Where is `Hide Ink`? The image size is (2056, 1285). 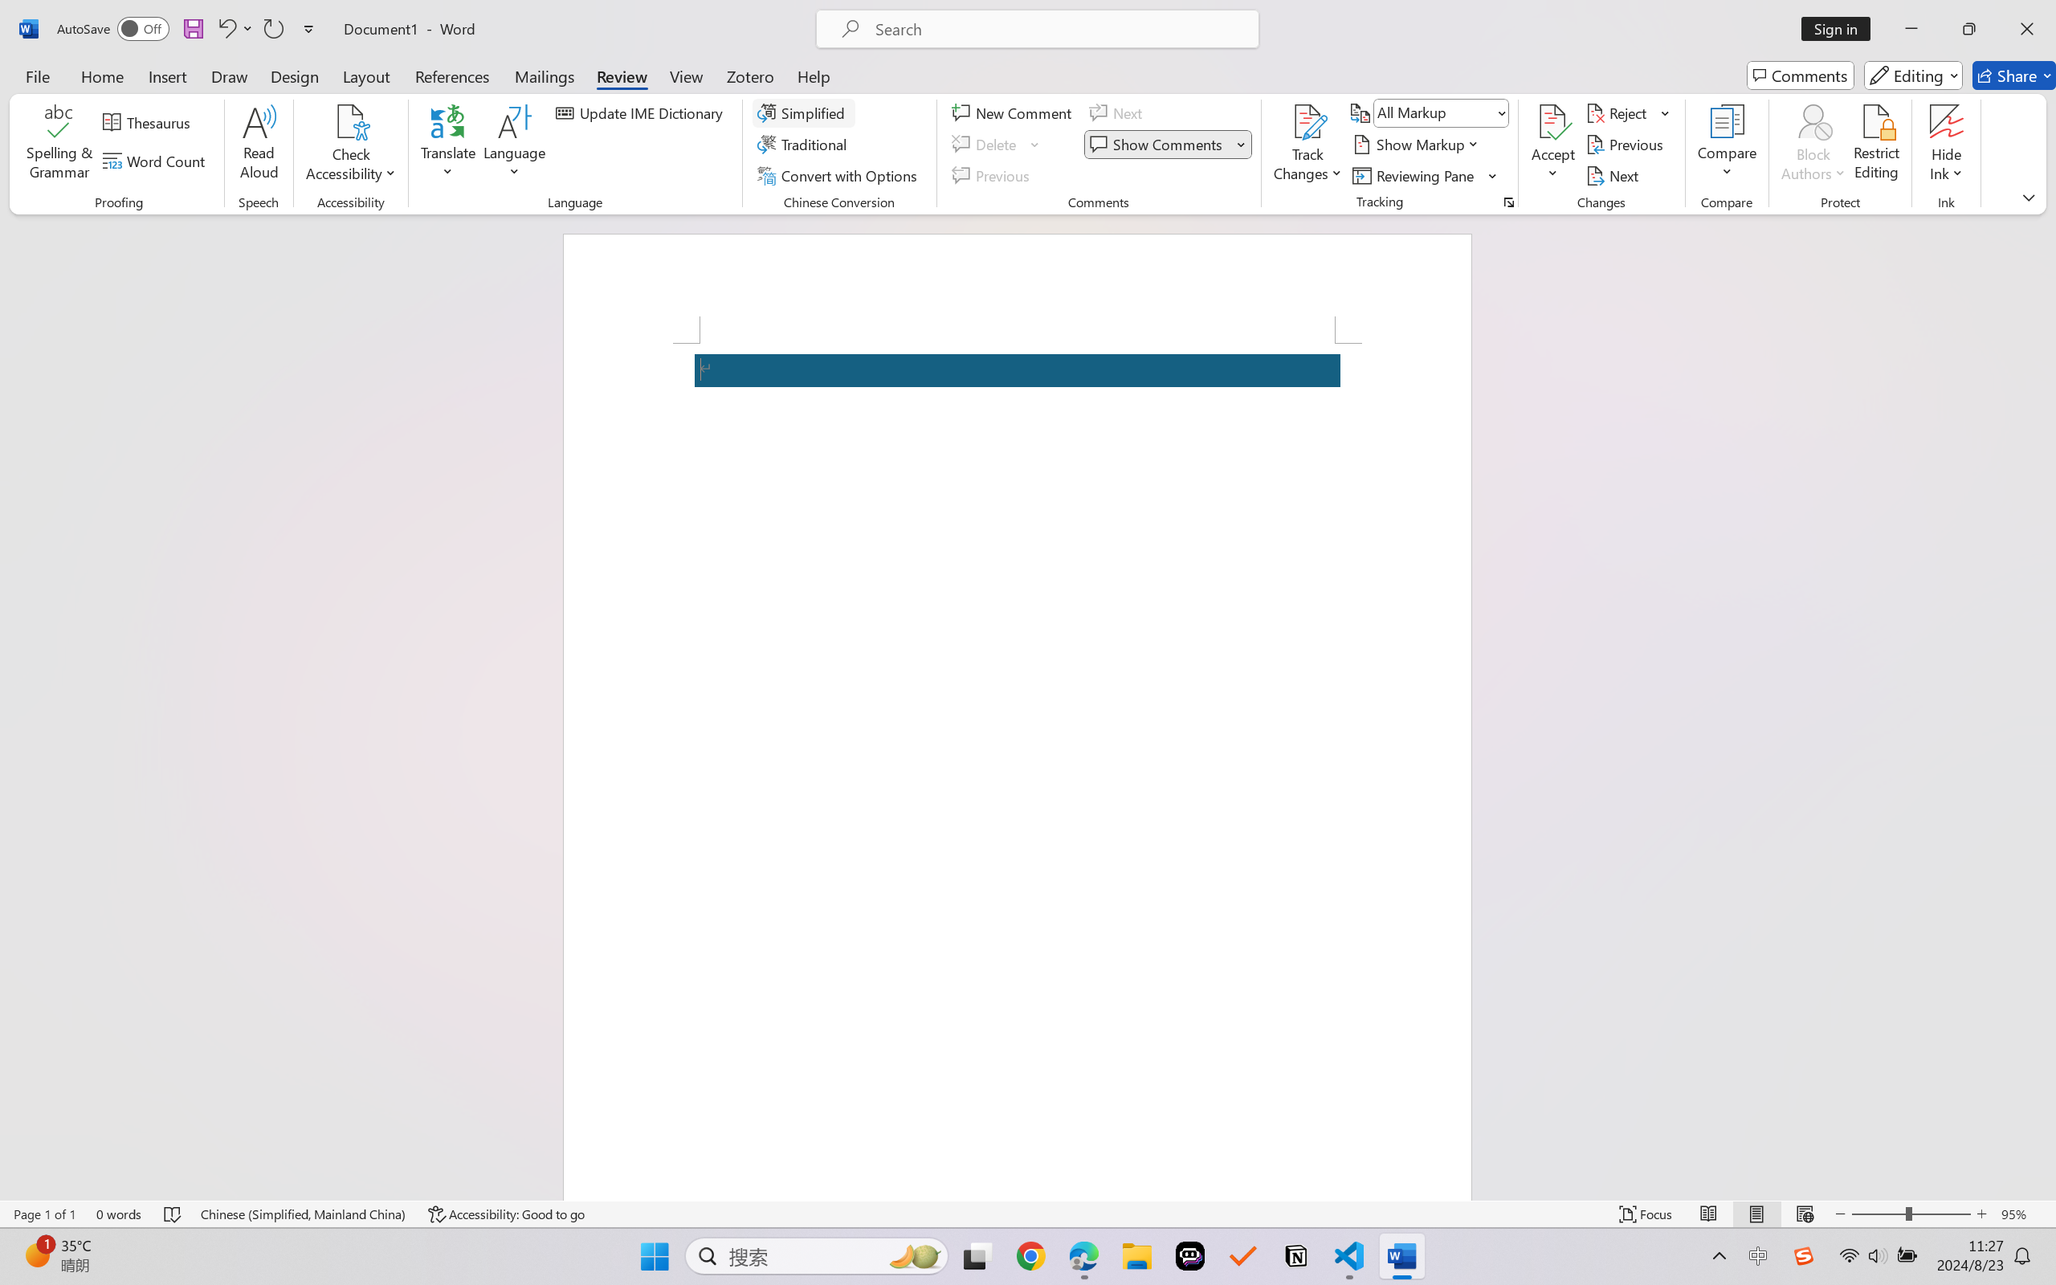
Hide Ink is located at coordinates (1947, 121).